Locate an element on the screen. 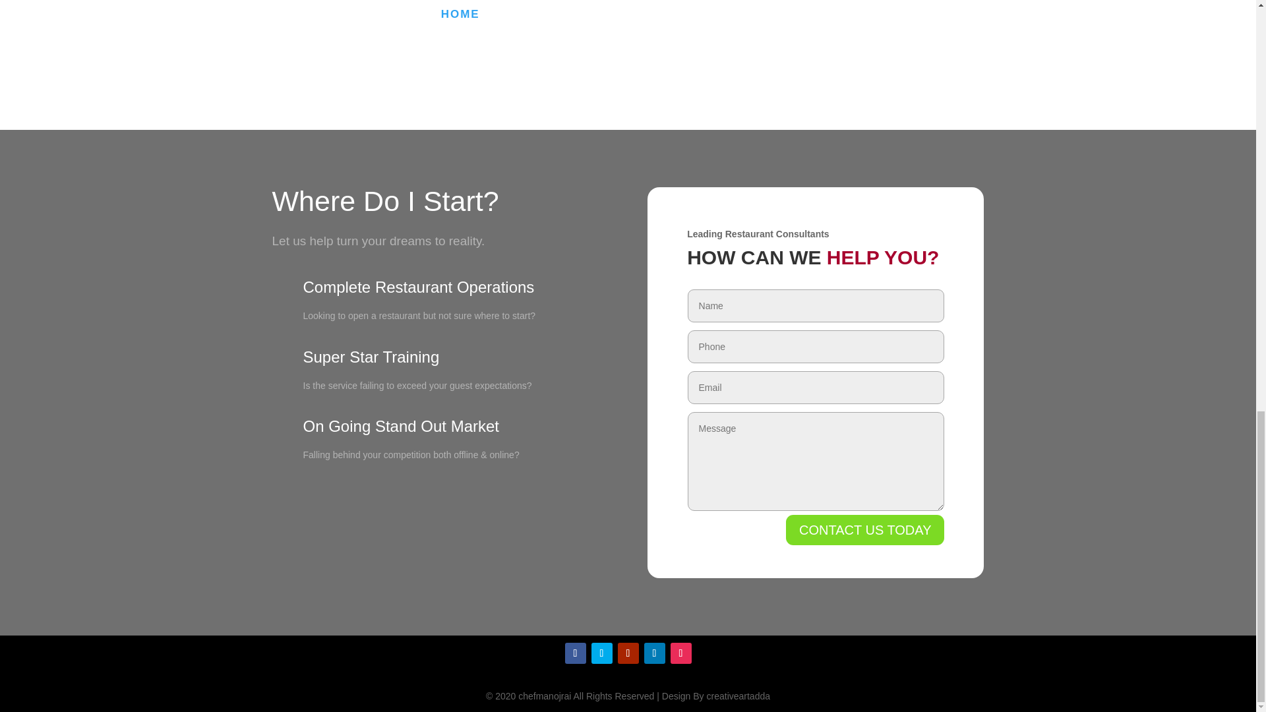  Follow on Twitter is located at coordinates (601, 653).